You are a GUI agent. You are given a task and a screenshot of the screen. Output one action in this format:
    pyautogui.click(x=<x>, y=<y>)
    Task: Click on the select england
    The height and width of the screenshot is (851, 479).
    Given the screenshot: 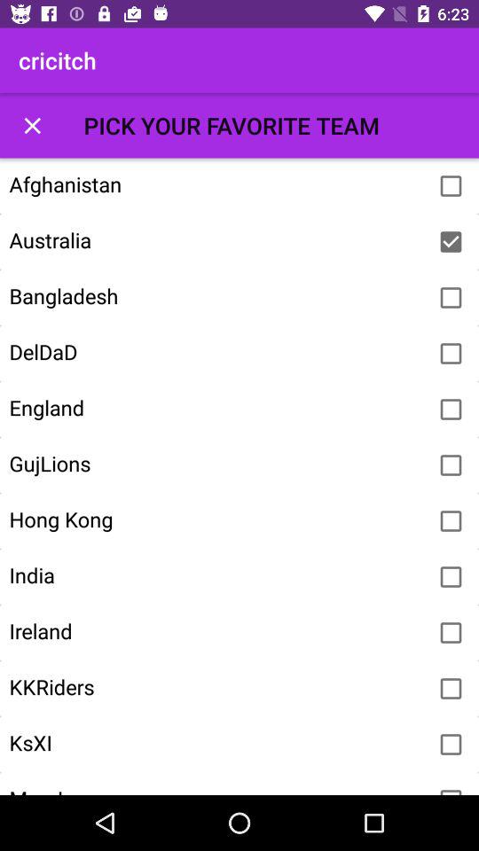 What is the action you would take?
    pyautogui.click(x=451, y=410)
    